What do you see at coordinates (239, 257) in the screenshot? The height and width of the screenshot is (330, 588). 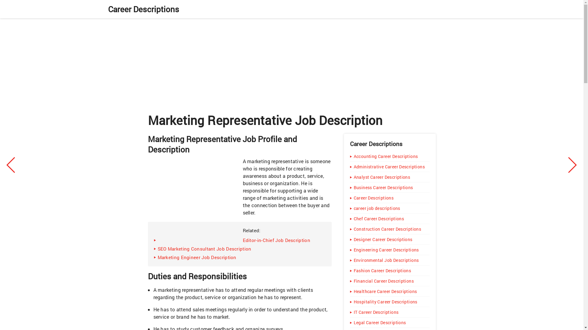 I see `Marketing Engineer Job Description` at bounding box center [239, 257].